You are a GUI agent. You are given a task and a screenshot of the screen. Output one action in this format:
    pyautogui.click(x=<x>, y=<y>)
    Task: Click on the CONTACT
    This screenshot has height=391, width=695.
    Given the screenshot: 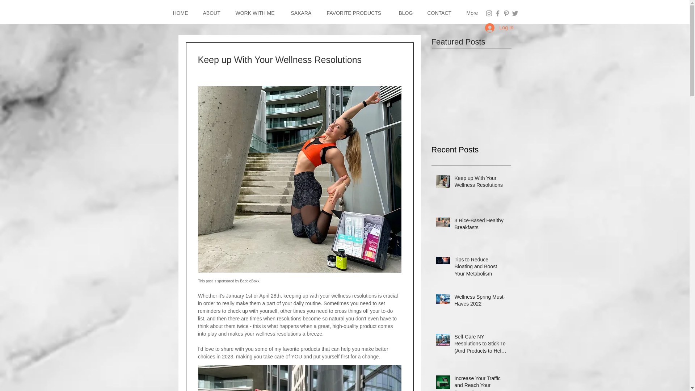 What is the action you would take?
    pyautogui.click(x=442, y=13)
    